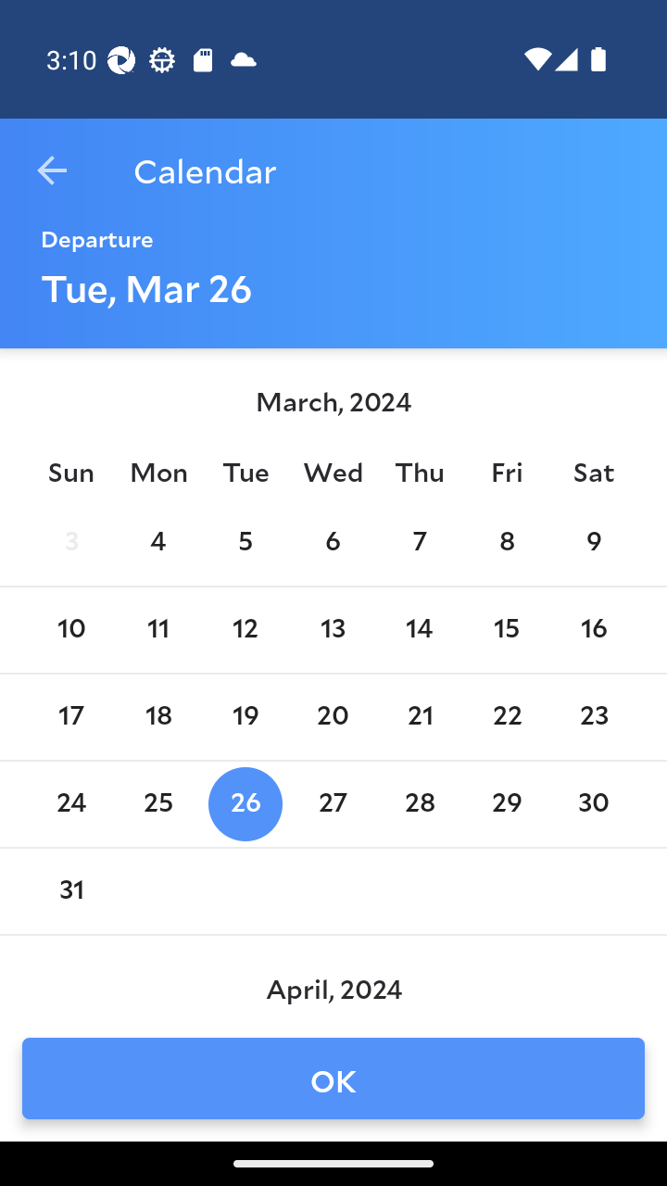 The image size is (667, 1186). I want to click on 13, so click(332, 630).